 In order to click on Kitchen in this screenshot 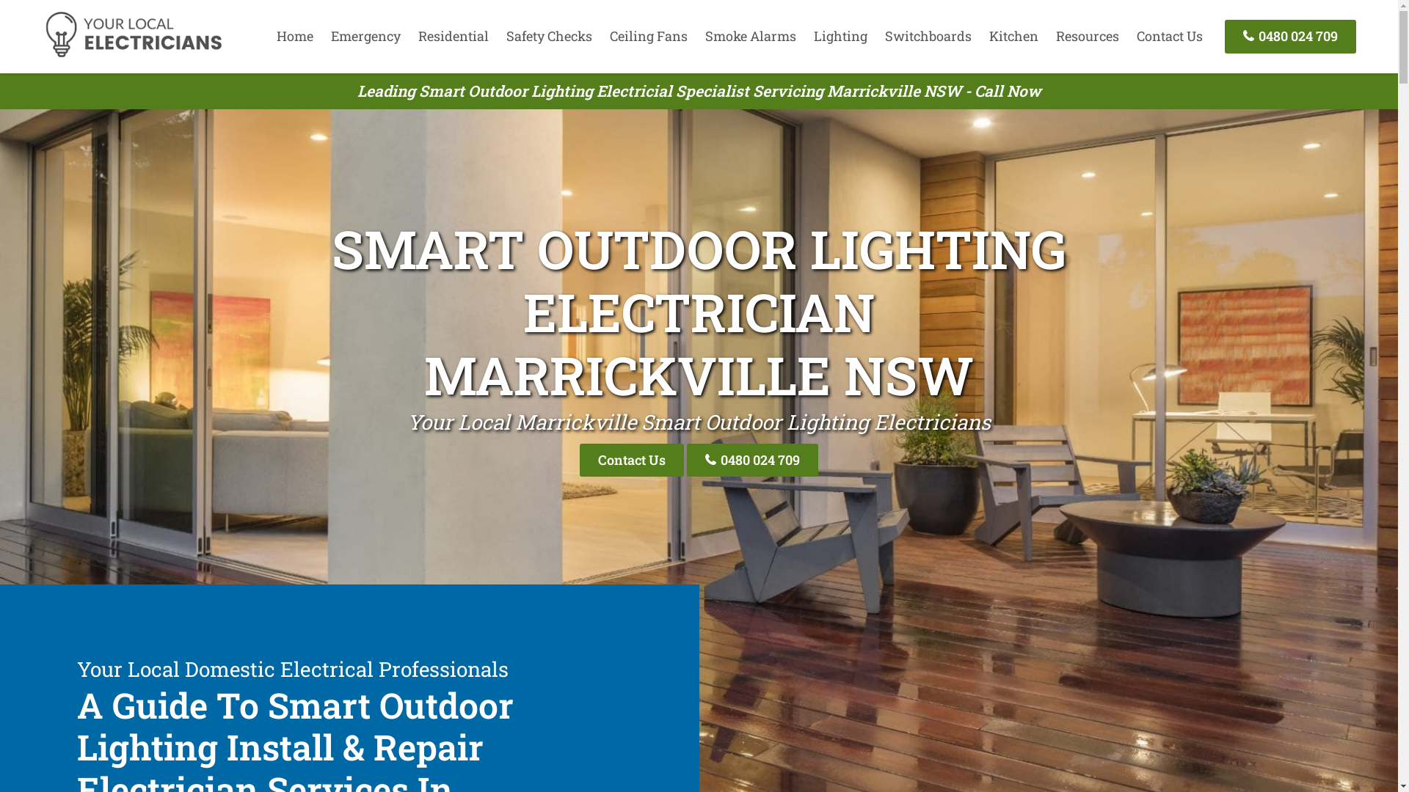, I will do `click(1014, 36)`.